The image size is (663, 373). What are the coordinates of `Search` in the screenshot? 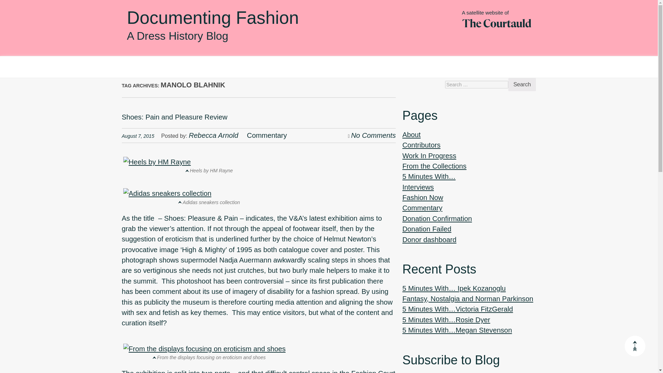 It's located at (522, 84).